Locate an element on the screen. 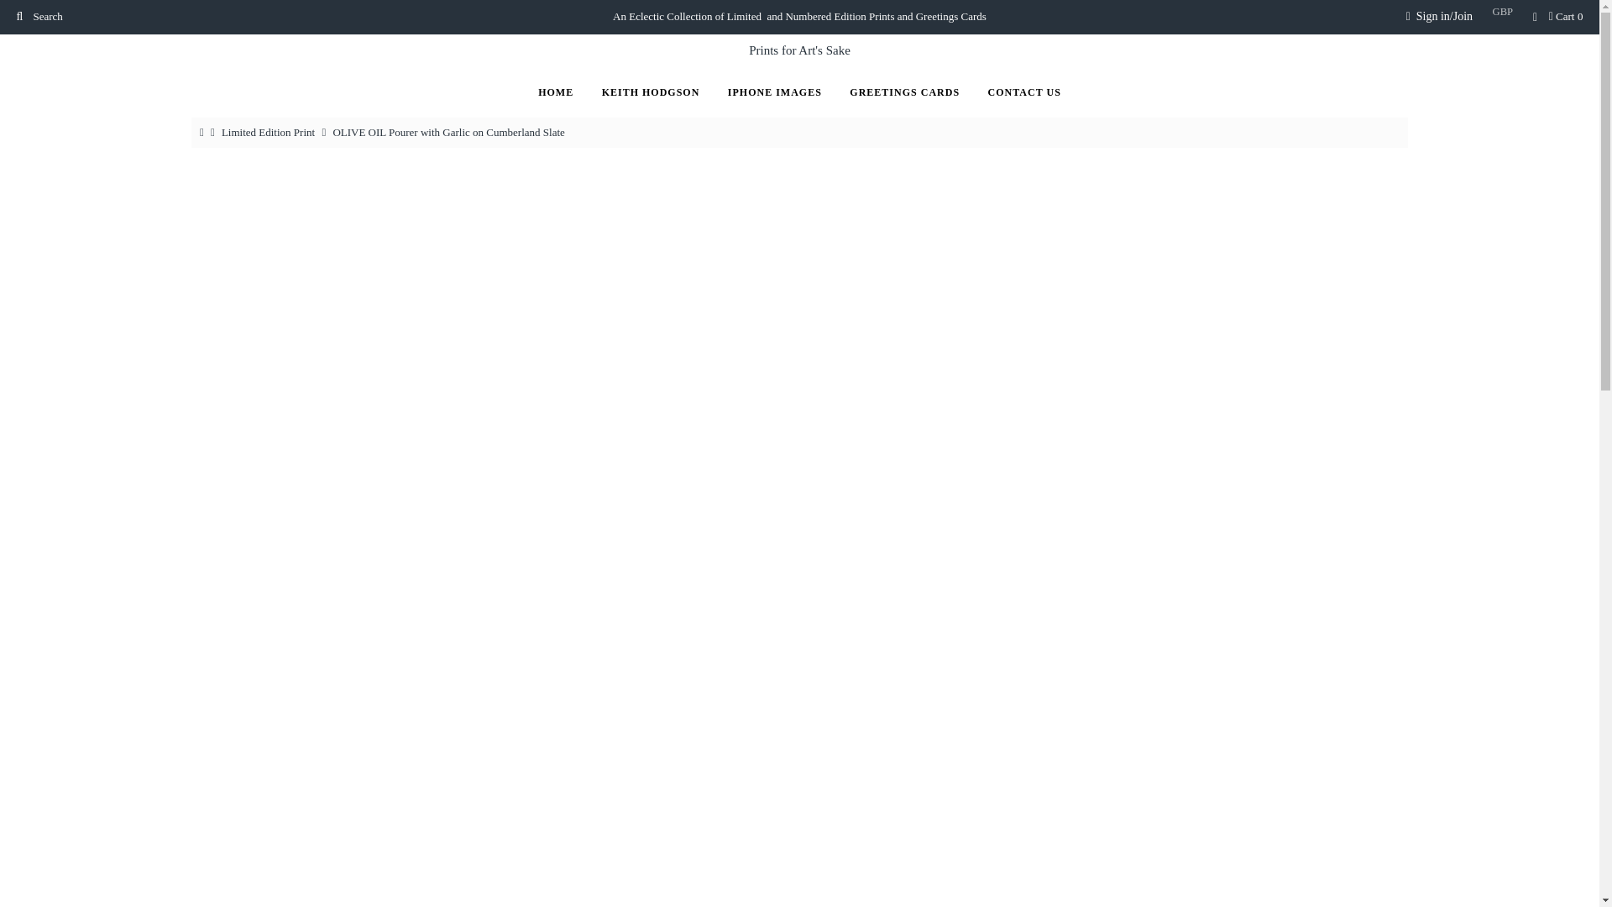 Image resolution: width=1612 pixels, height=907 pixels. IPHONE IMAGES is located at coordinates (775, 92).